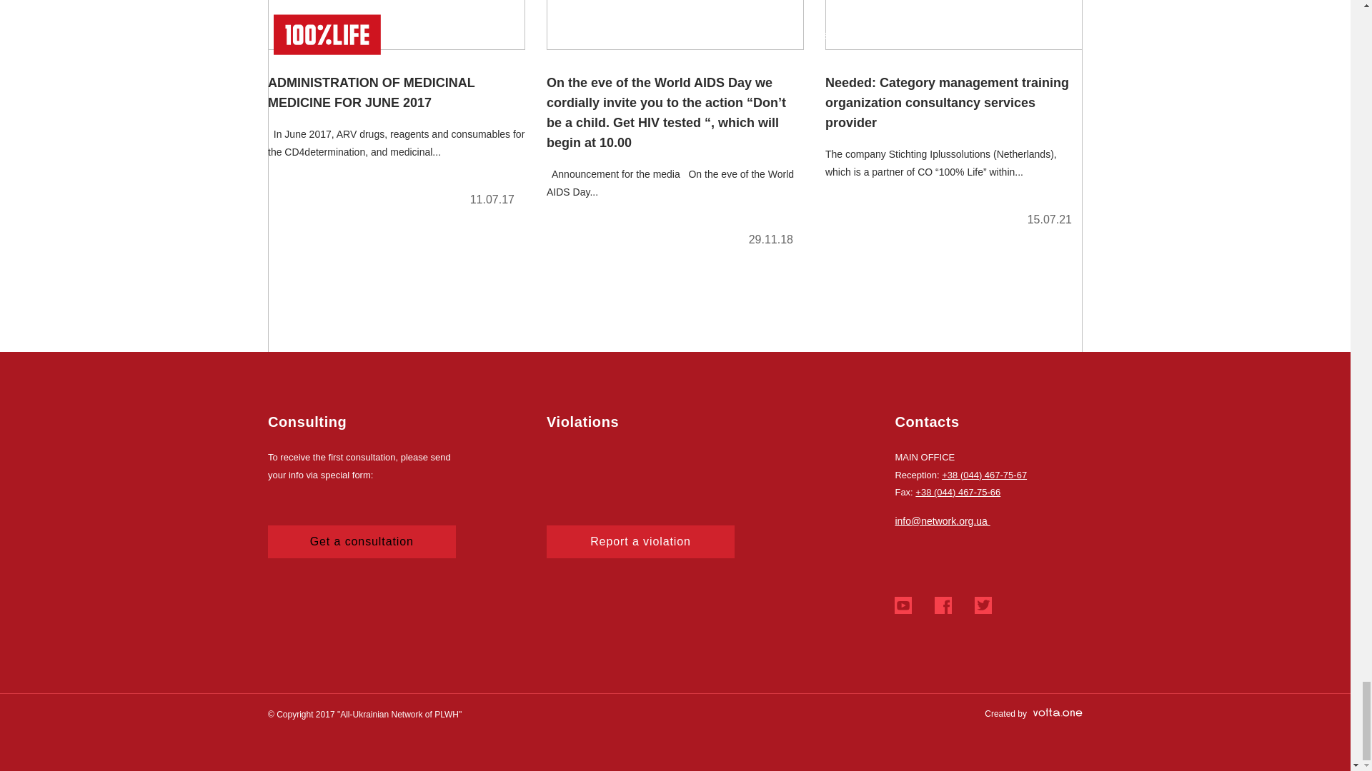 This screenshot has width=1372, height=771. What do you see at coordinates (1033, 713) in the screenshot?
I see `Created by` at bounding box center [1033, 713].